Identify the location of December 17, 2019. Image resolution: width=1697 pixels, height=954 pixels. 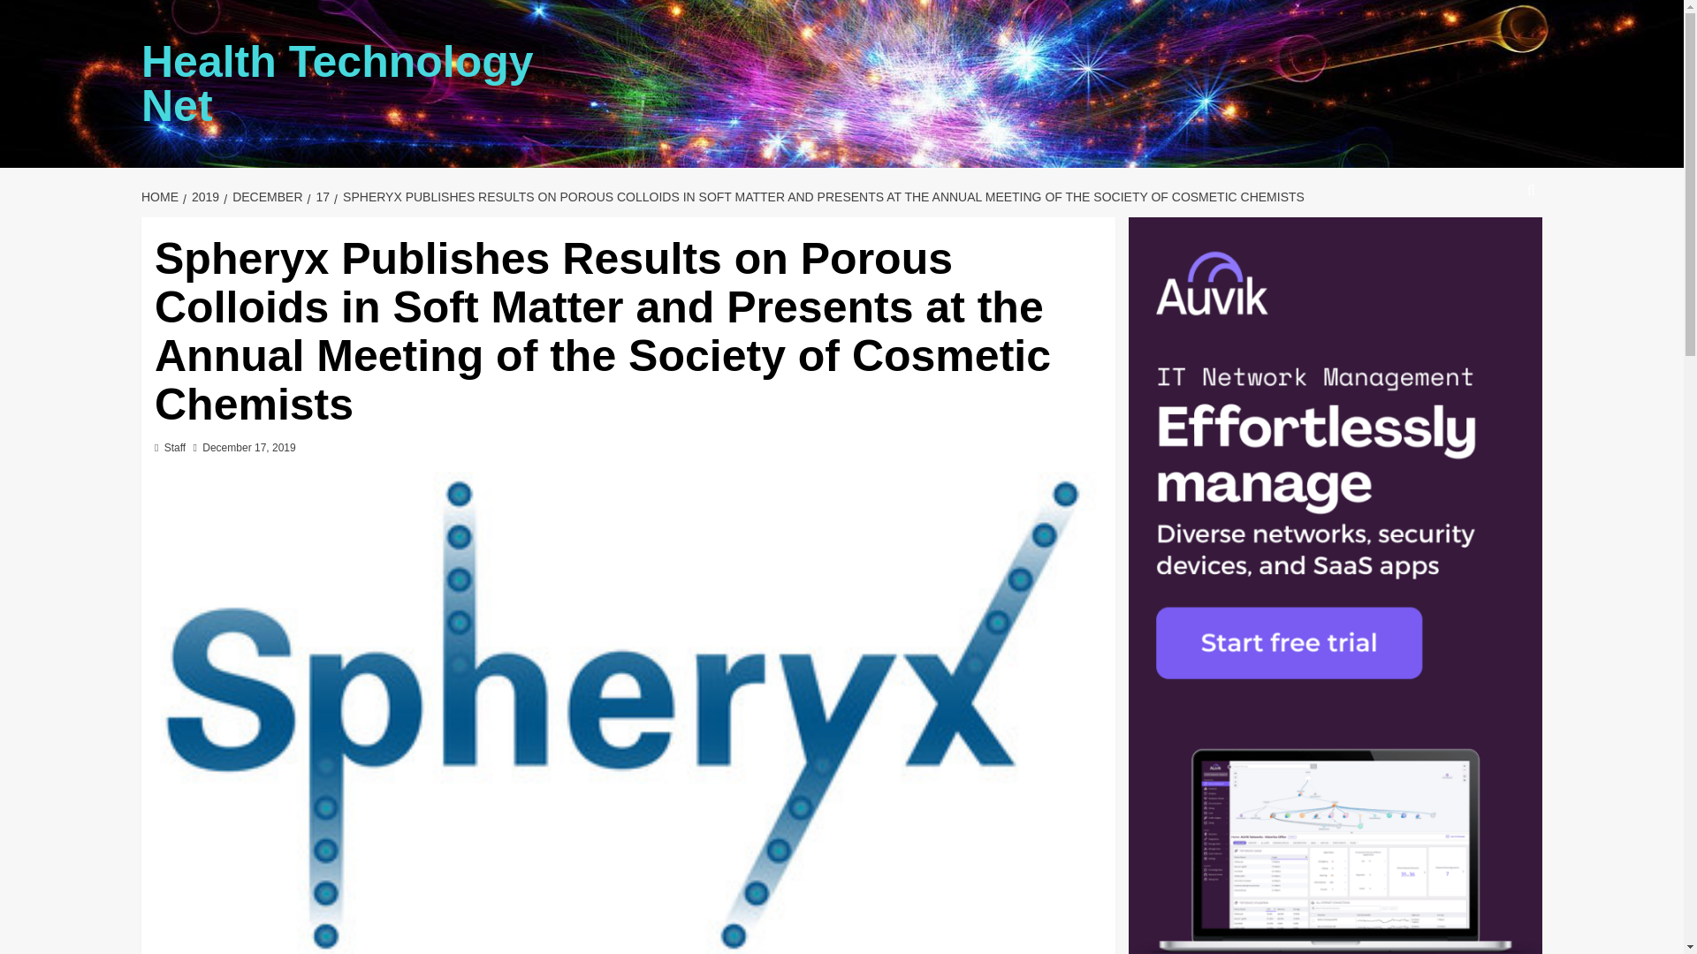
(248, 448).